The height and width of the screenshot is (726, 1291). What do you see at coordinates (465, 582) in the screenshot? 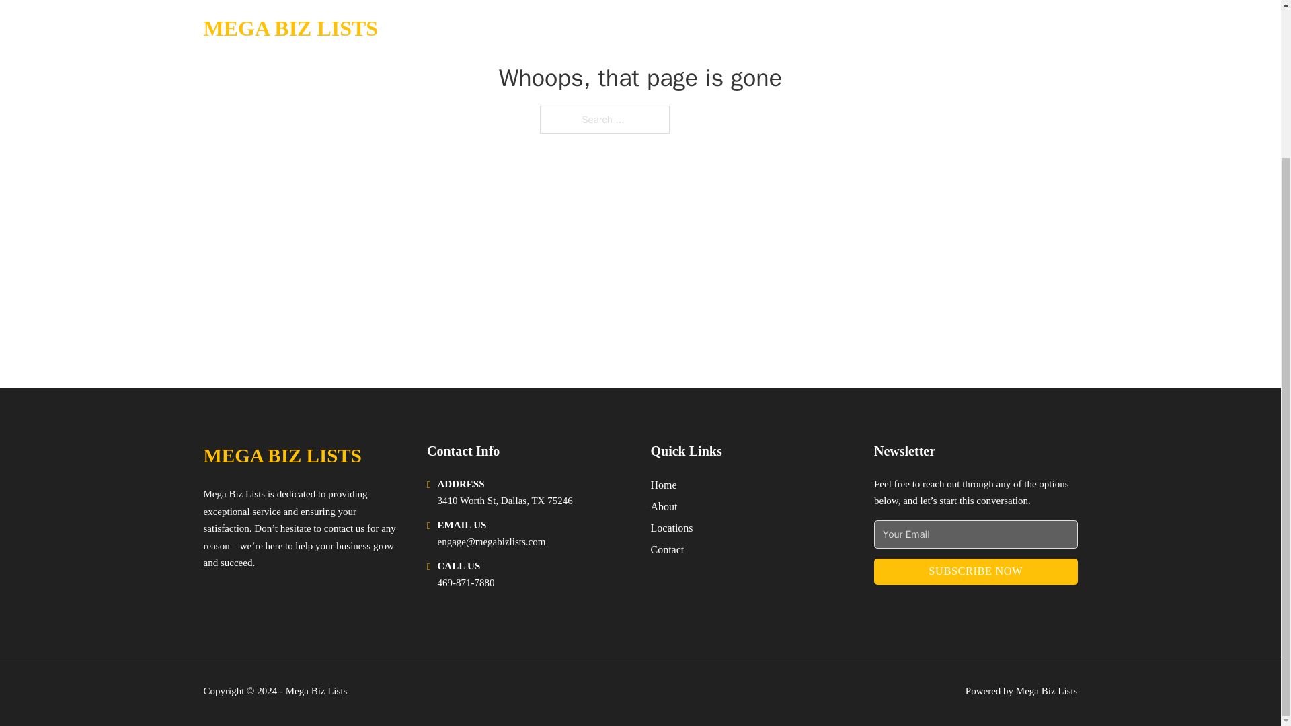
I see `469-871-7880` at bounding box center [465, 582].